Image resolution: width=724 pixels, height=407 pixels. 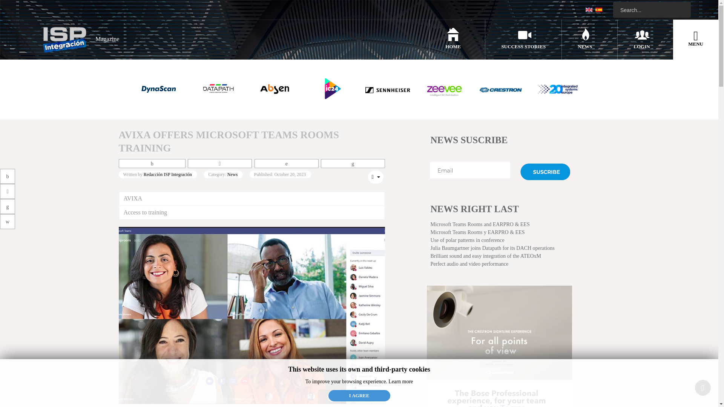 What do you see at coordinates (78, 39) in the screenshot?
I see `    Magazine ` at bounding box center [78, 39].